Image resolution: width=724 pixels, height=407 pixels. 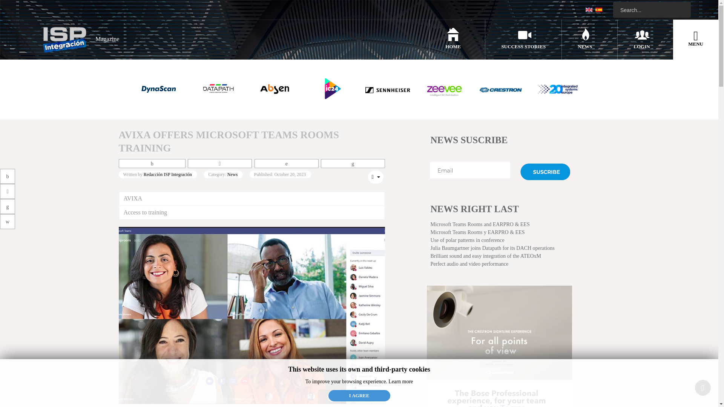 What do you see at coordinates (78, 39) in the screenshot?
I see `    Magazine ` at bounding box center [78, 39].